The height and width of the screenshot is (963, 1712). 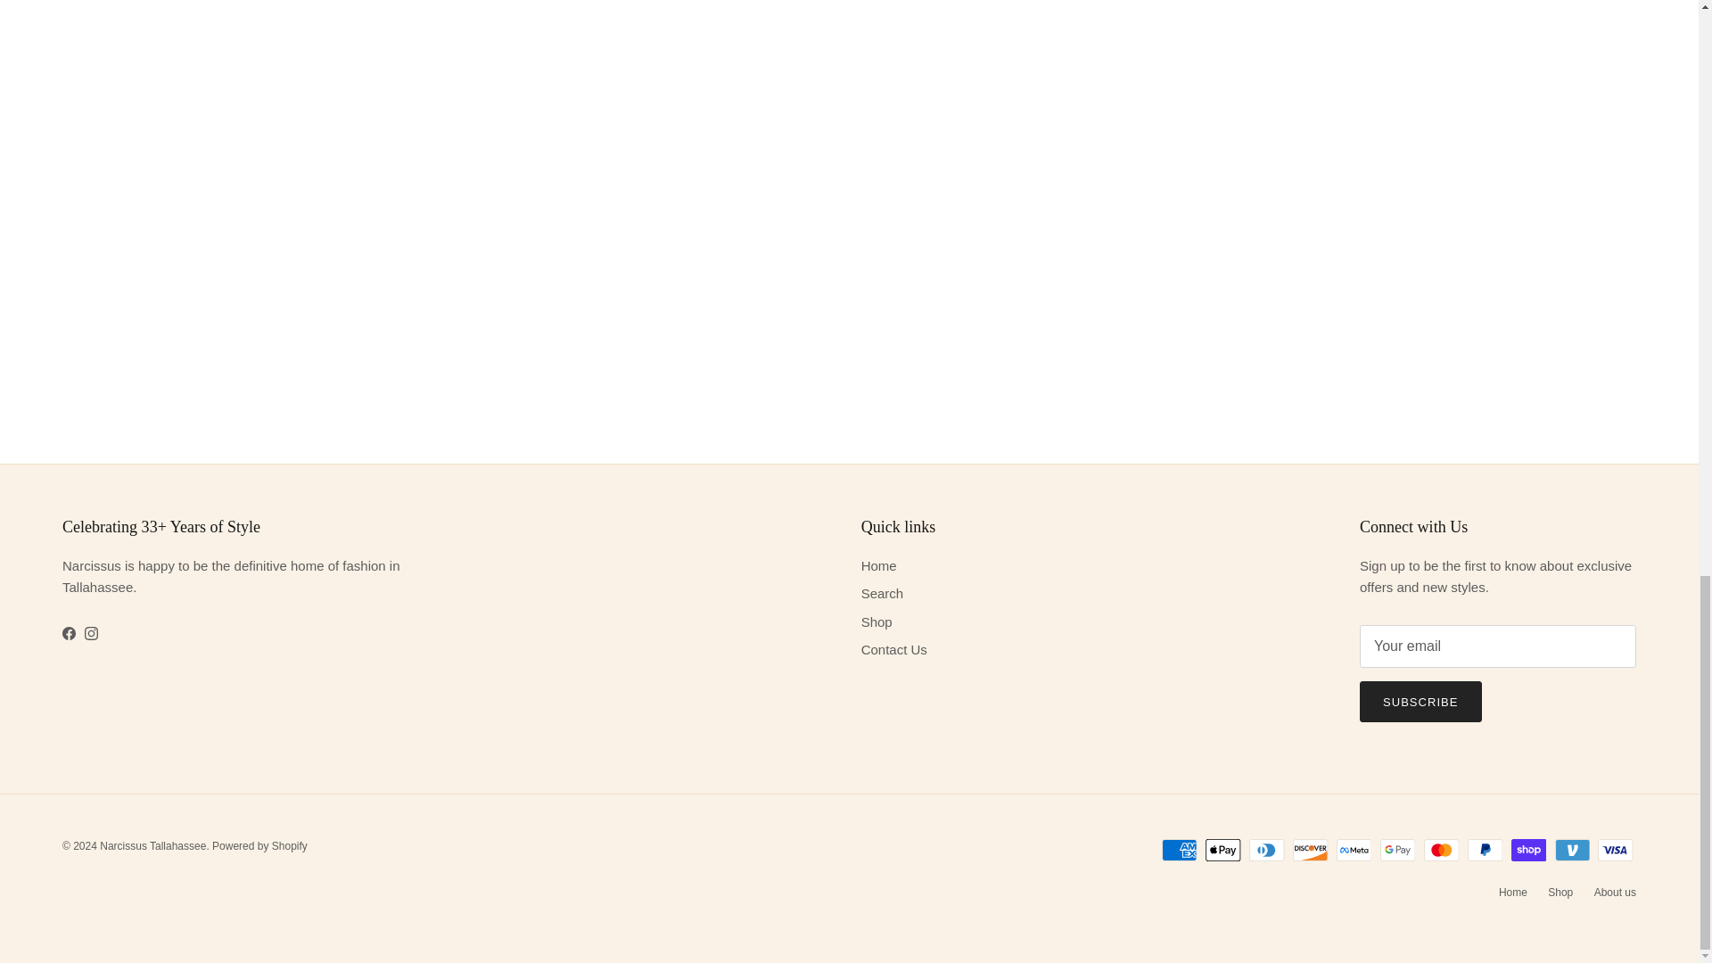 What do you see at coordinates (1223, 849) in the screenshot?
I see `Apple Pay` at bounding box center [1223, 849].